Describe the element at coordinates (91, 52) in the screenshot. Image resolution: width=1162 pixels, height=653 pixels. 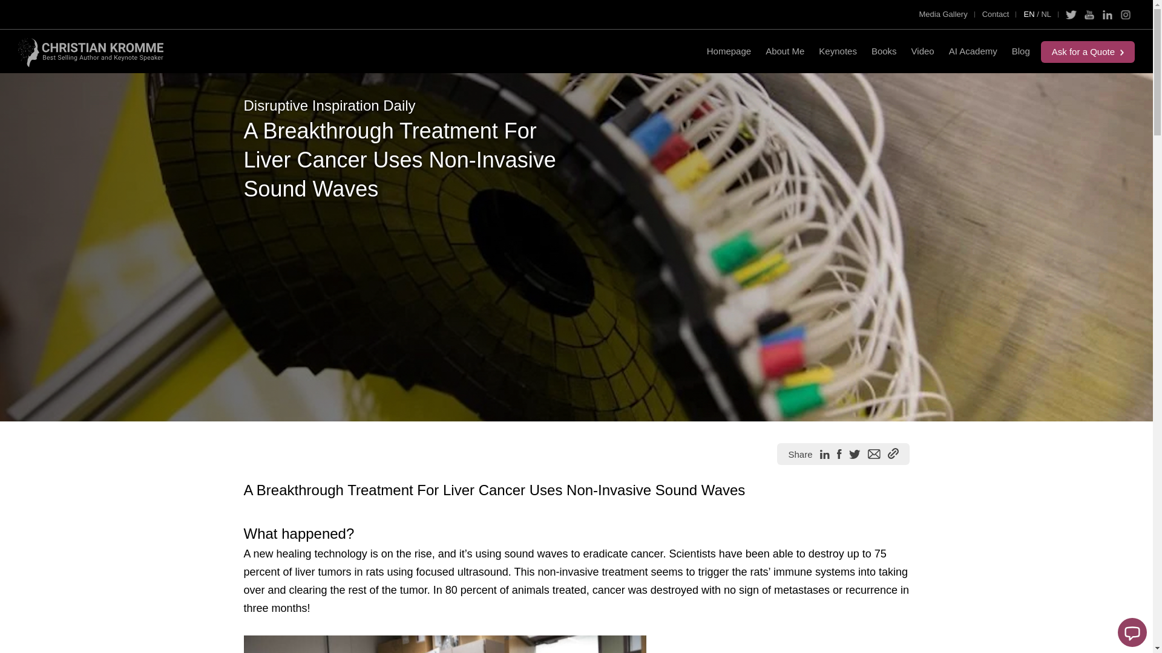
I see `Logo Christian Kromme` at that location.